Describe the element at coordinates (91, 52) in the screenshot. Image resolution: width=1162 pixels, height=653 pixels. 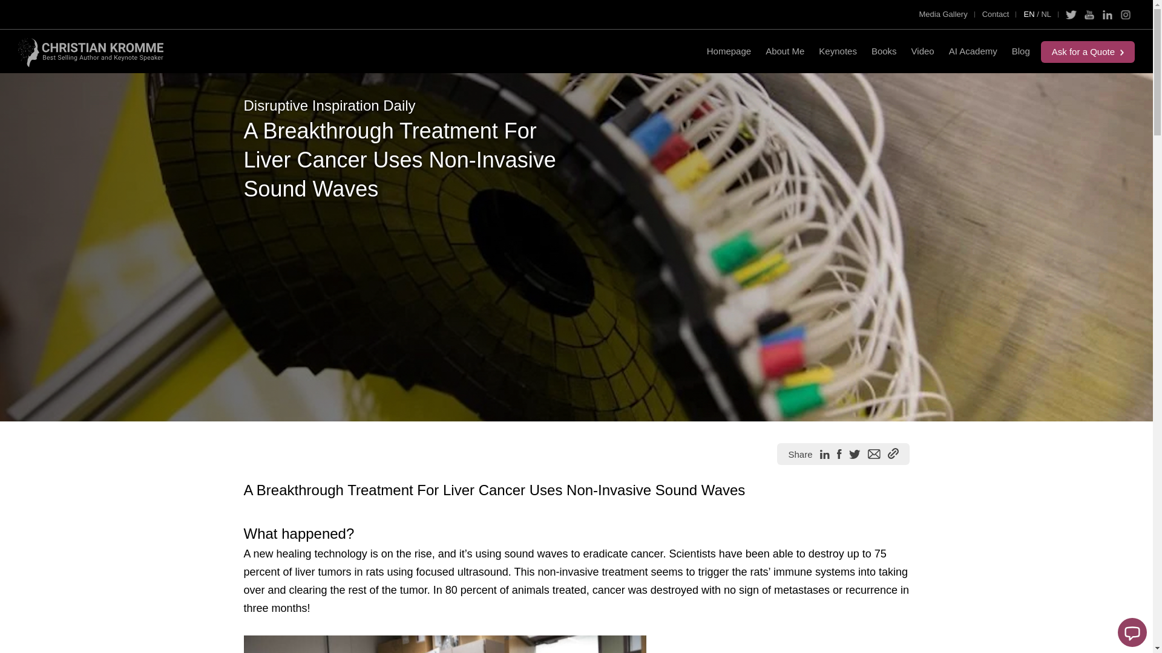
I see `Logo Christian Kromme` at that location.